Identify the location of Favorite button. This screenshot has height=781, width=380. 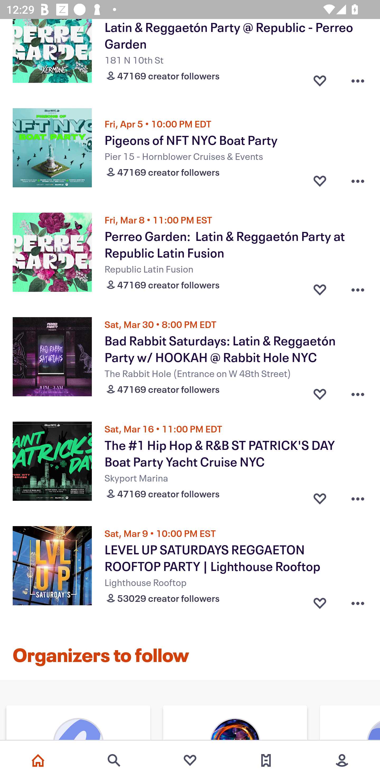
(320, 78).